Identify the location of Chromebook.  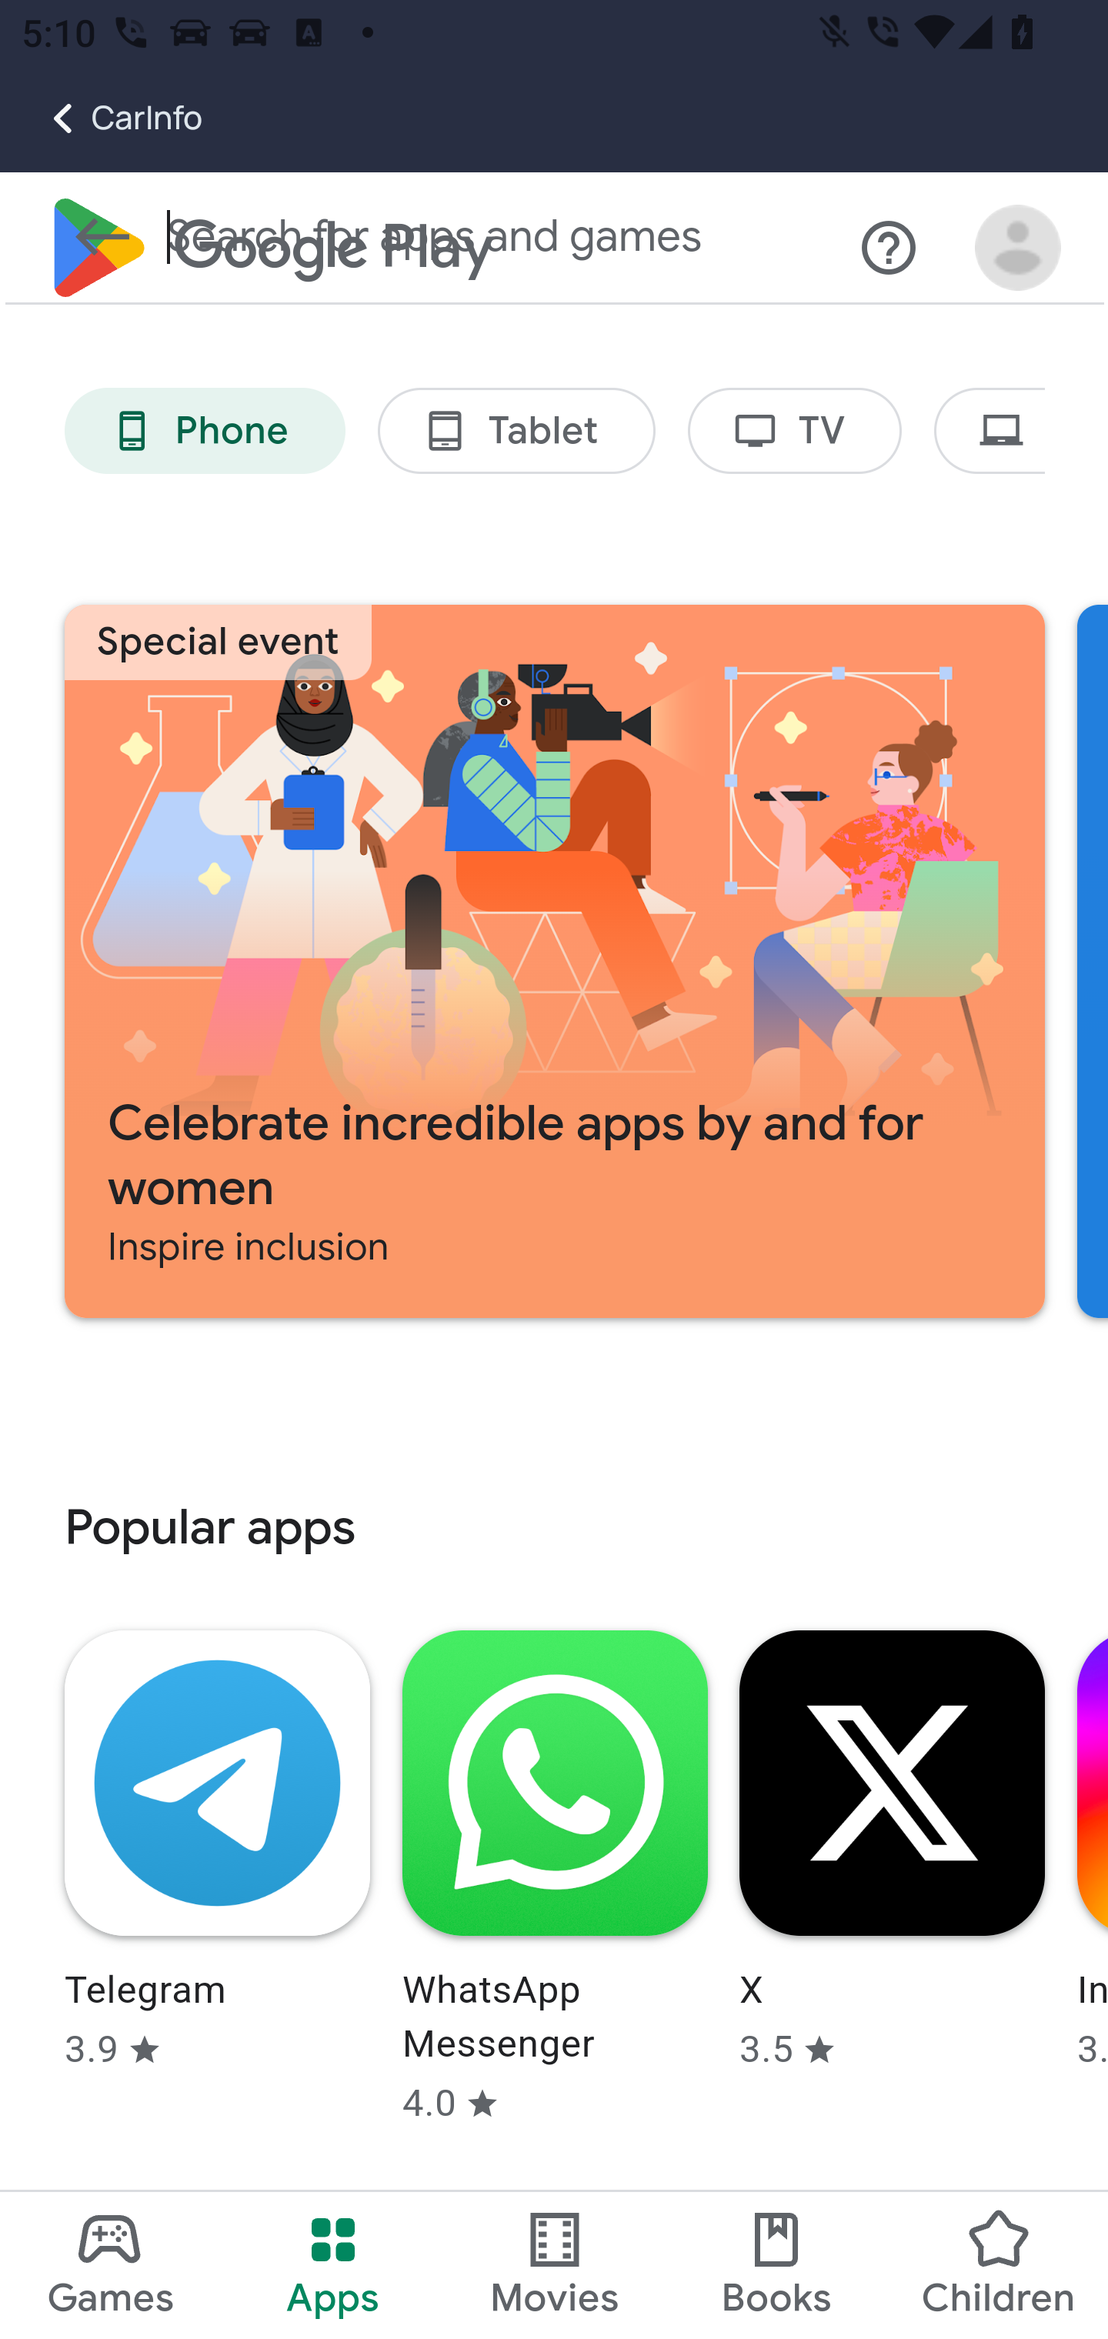
(990, 432).